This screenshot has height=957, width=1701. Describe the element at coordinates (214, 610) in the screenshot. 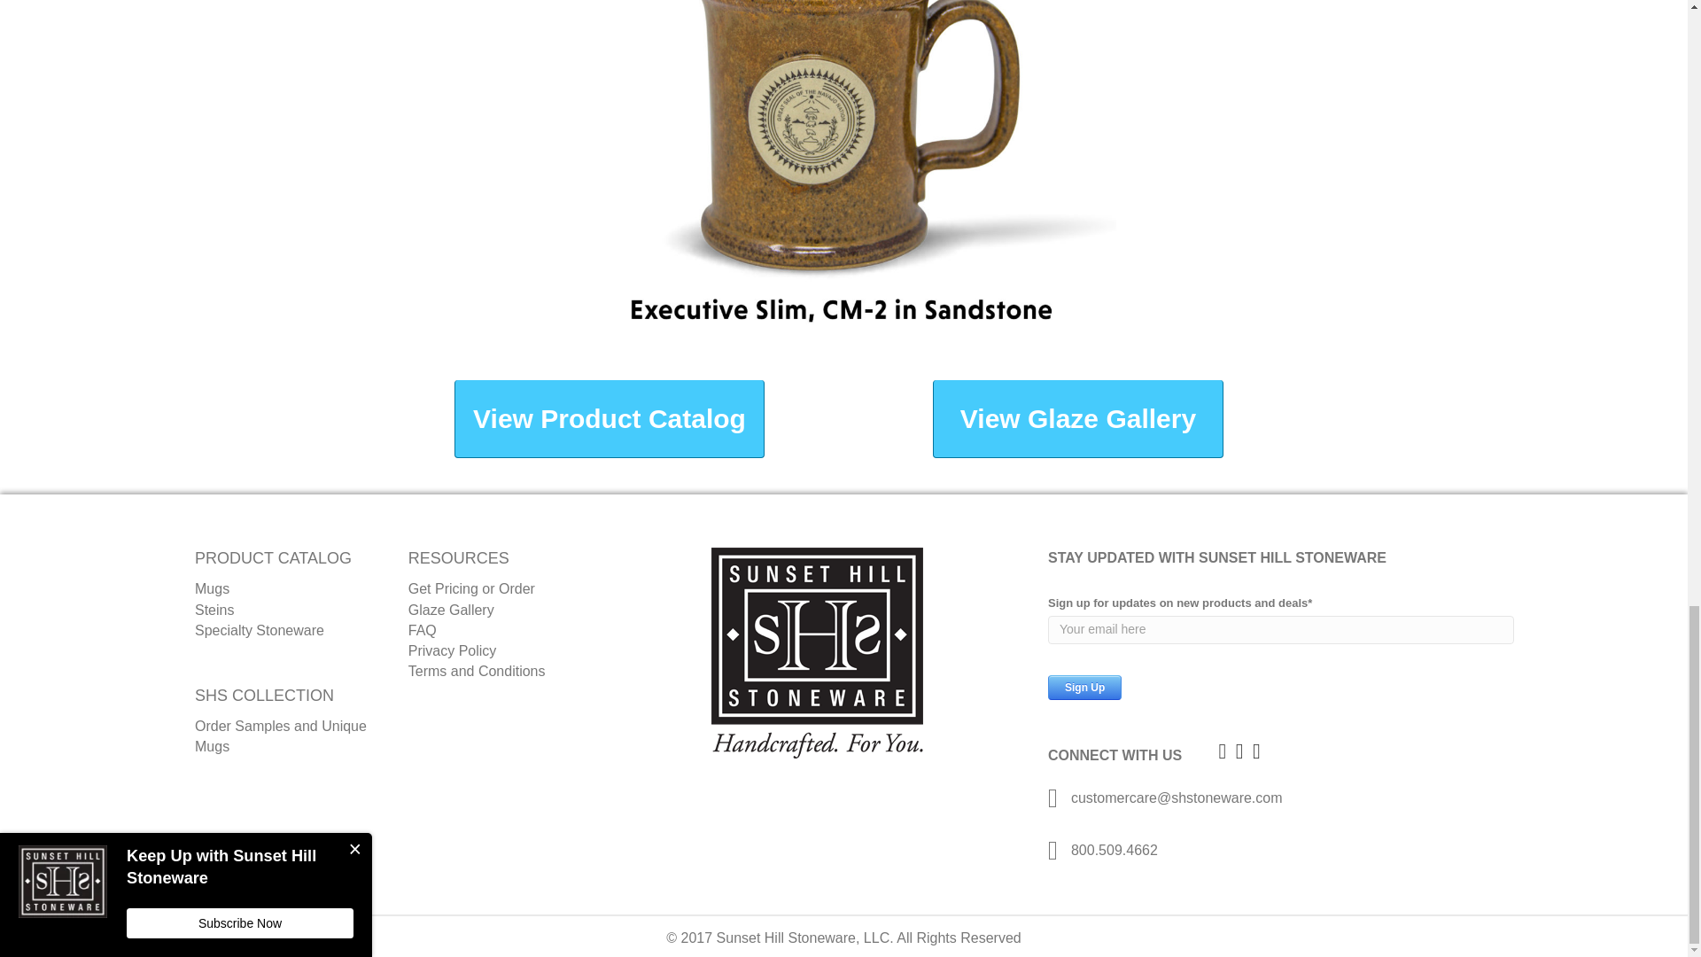

I see `Steins` at that location.